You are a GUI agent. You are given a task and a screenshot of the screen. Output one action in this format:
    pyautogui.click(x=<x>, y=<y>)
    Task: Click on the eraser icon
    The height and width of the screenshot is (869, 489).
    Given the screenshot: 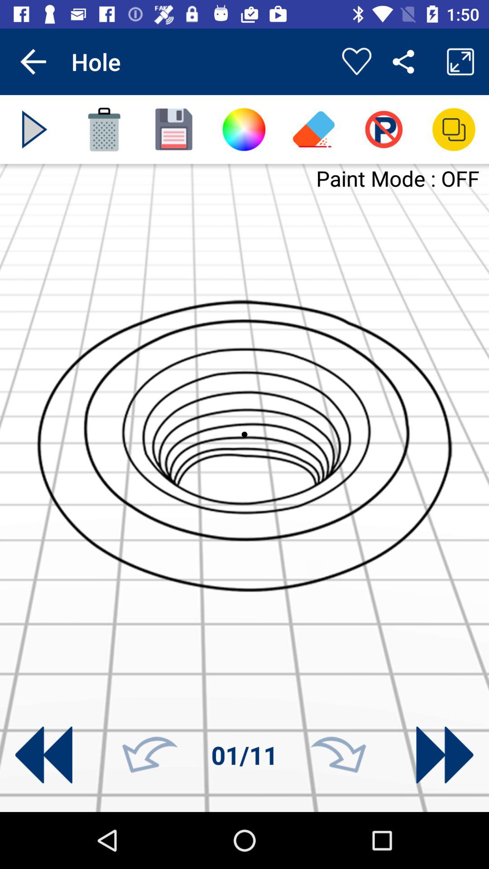 What is the action you would take?
    pyautogui.click(x=314, y=129)
    